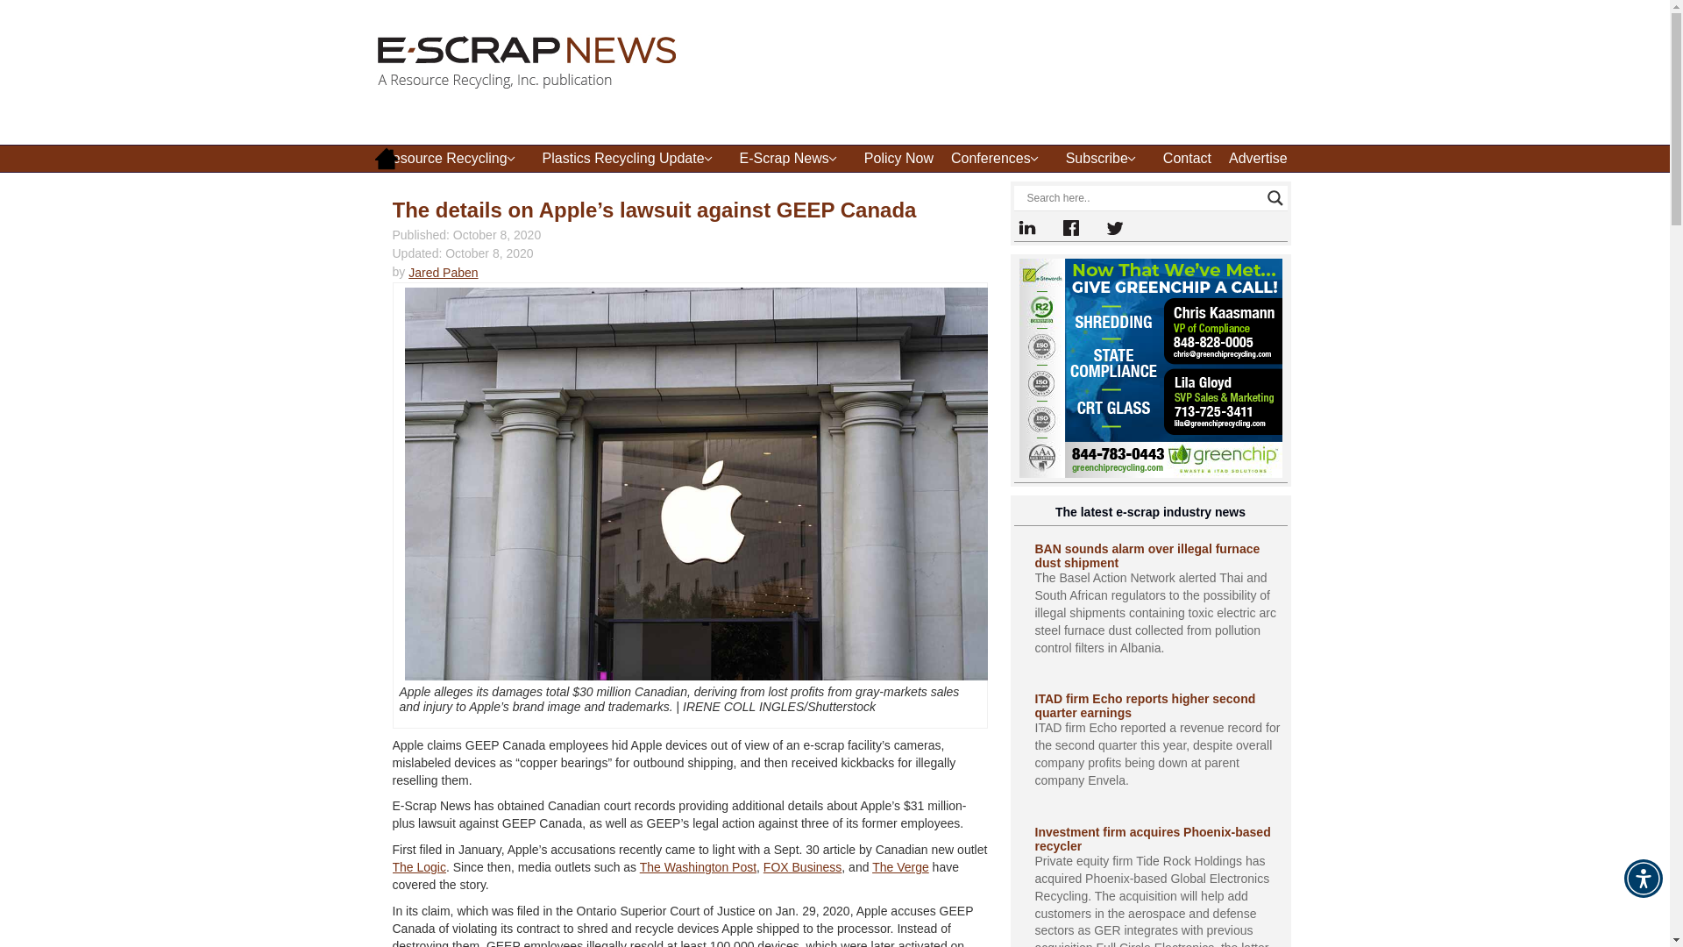 Image resolution: width=1683 pixels, height=947 pixels. What do you see at coordinates (1258, 158) in the screenshot?
I see `Advertise` at bounding box center [1258, 158].